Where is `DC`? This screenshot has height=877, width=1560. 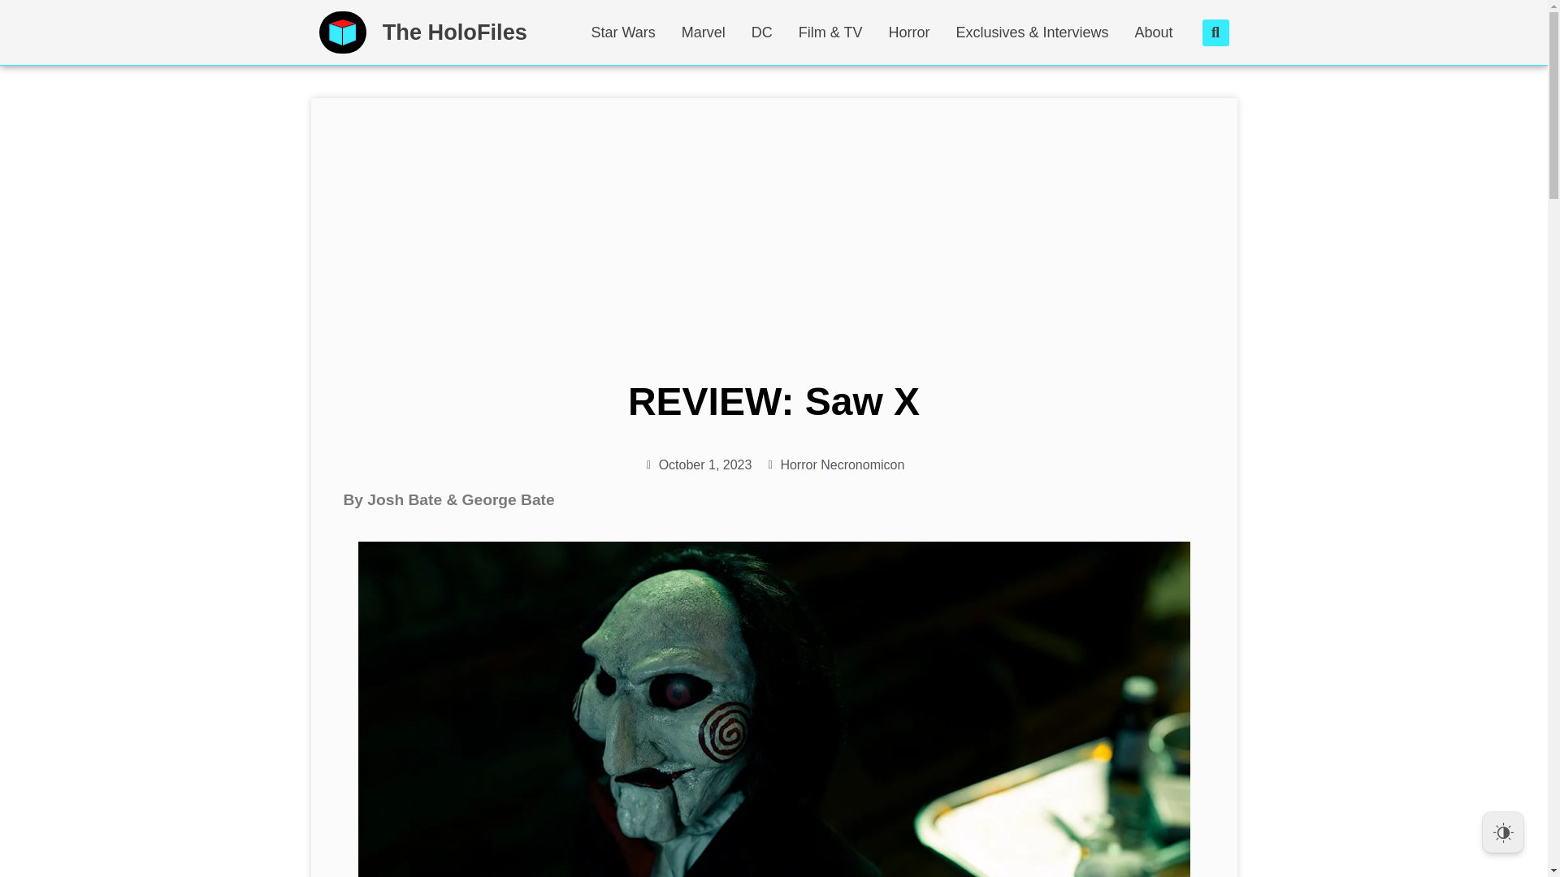
DC is located at coordinates (762, 32).